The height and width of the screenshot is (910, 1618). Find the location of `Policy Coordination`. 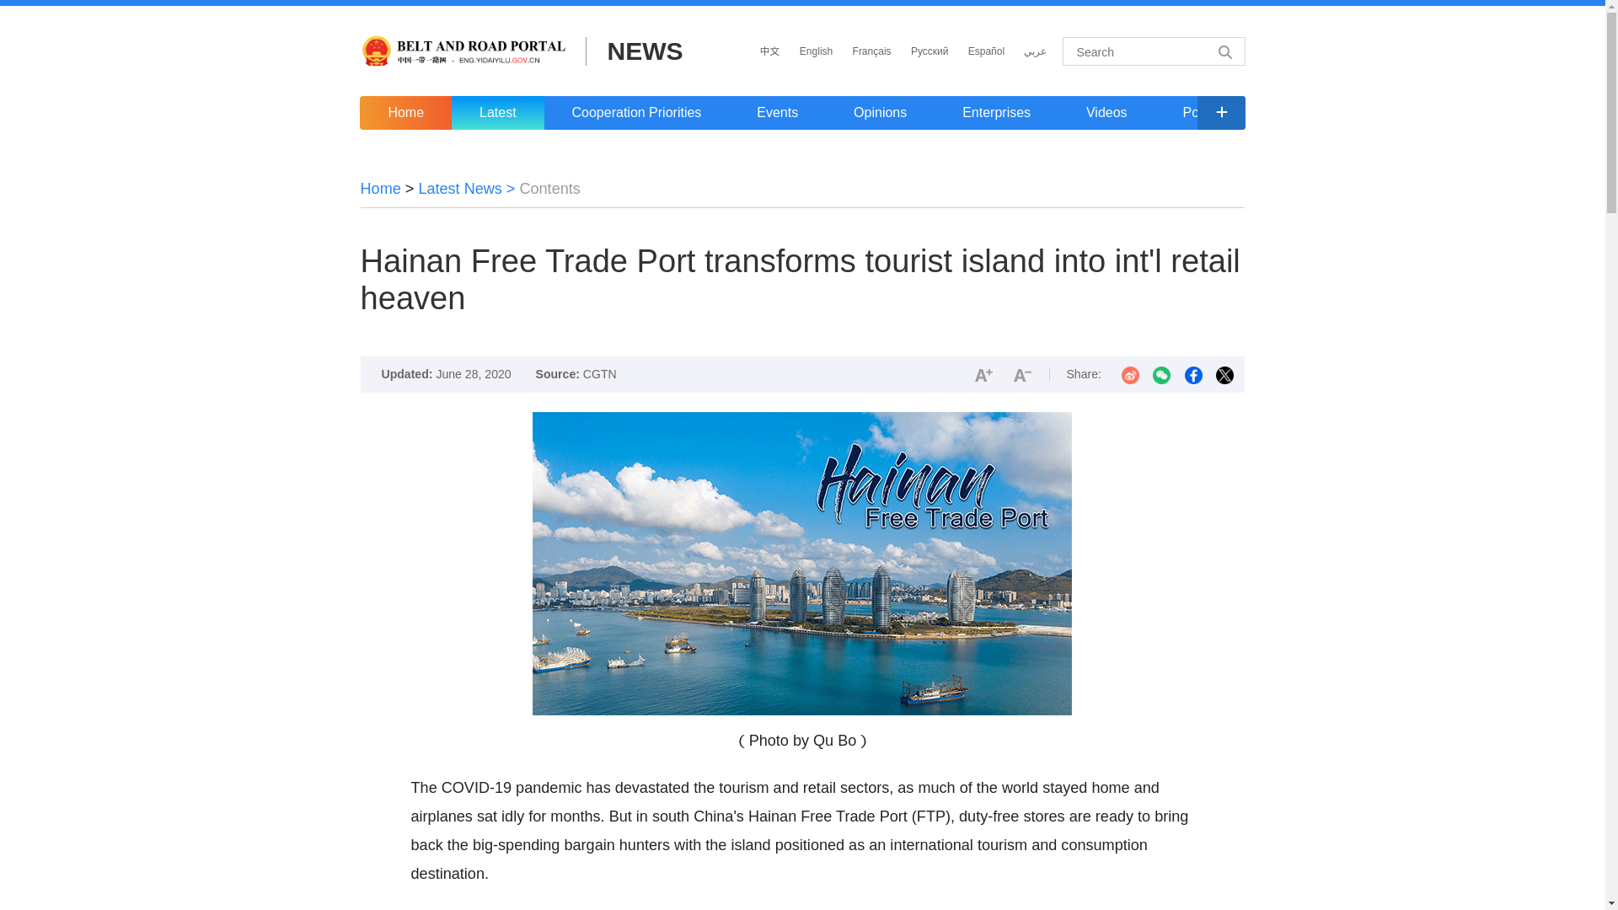

Policy Coordination is located at coordinates (1240, 113).